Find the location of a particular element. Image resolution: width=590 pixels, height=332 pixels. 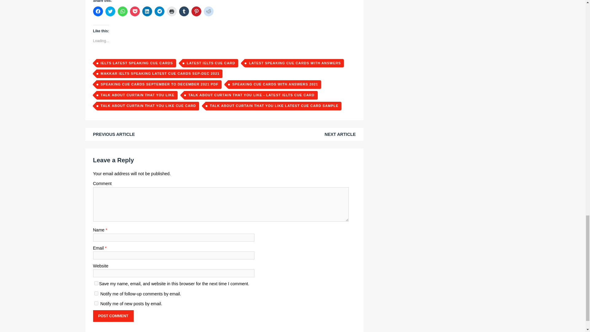

Click to share on Telegram is located at coordinates (159, 11).